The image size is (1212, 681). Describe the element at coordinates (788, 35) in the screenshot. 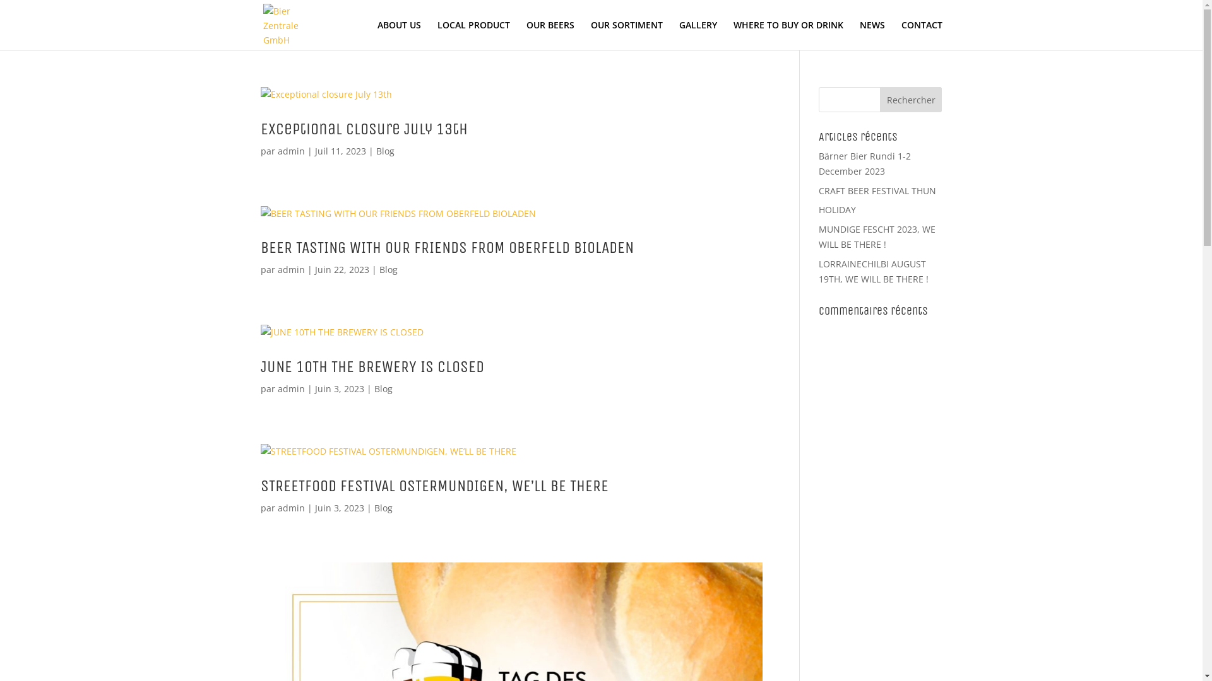

I see `WHERE TO BUY OR DRINK` at that location.